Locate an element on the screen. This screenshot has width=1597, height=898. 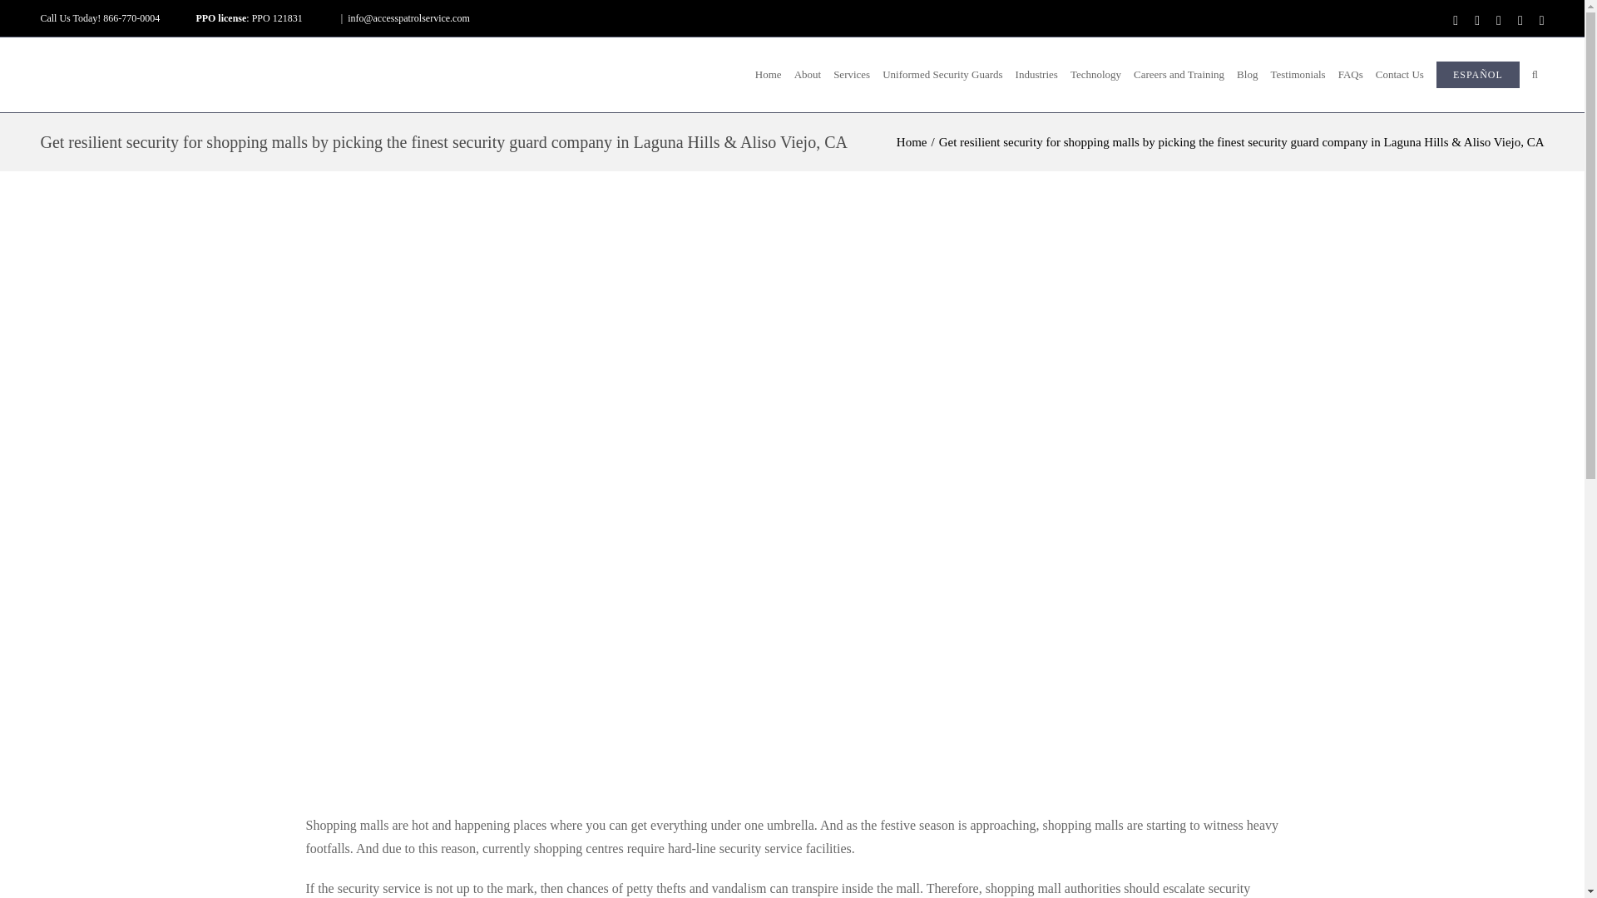
Industries is located at coordinates (1036, 75).